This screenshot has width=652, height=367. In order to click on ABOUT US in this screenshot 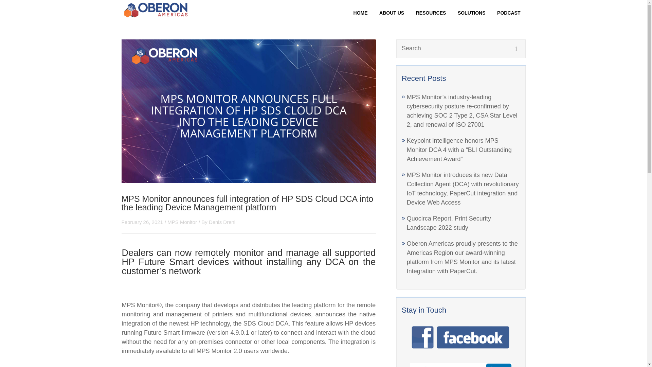, I will do `click(392, 13)`.